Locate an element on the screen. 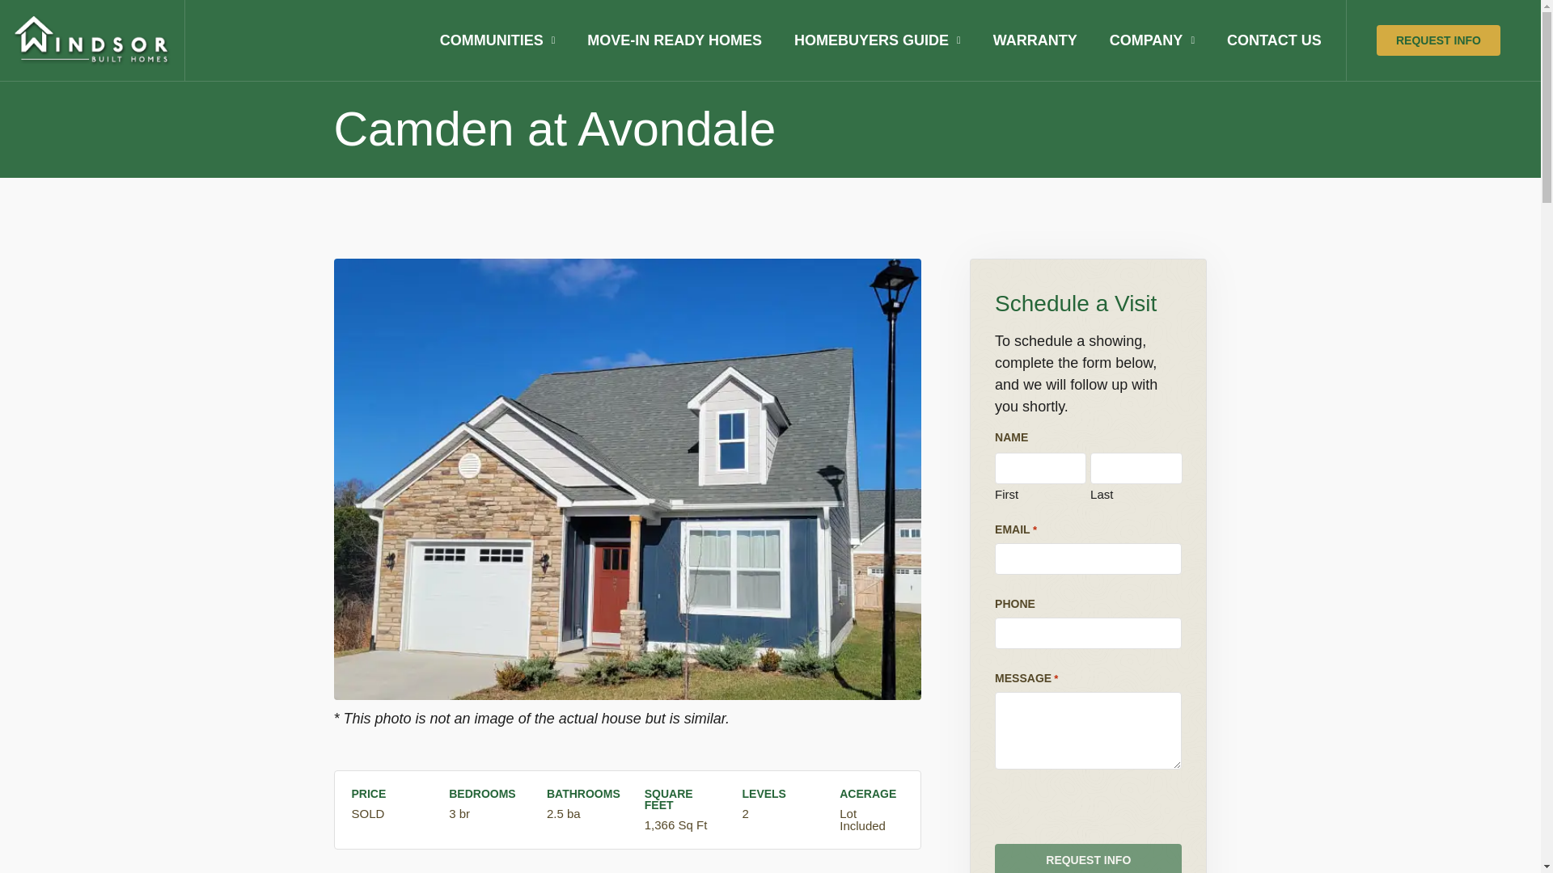 Image resolution: width=1553 pixels, height=873 pixels. WARRANTY is located at coordinates (1035, 40).